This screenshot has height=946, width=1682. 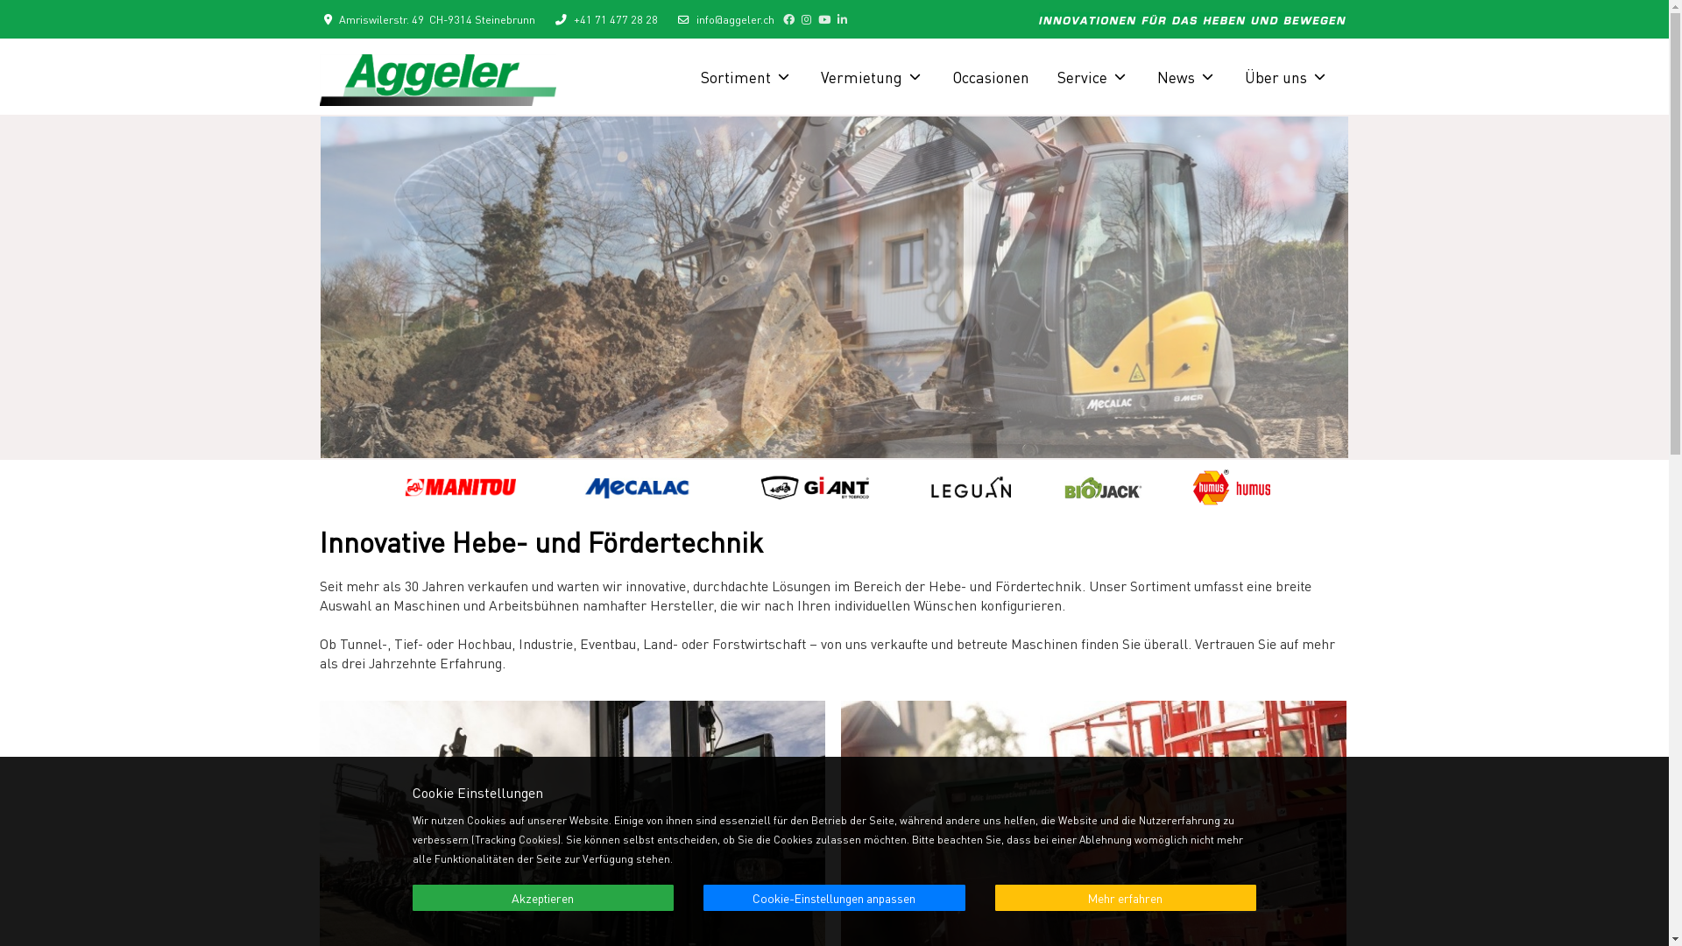 What do you see at coordinates (615, 19) in the screenshot?
I see `+41 71 477 28 28` at bounding box center [615, 19].